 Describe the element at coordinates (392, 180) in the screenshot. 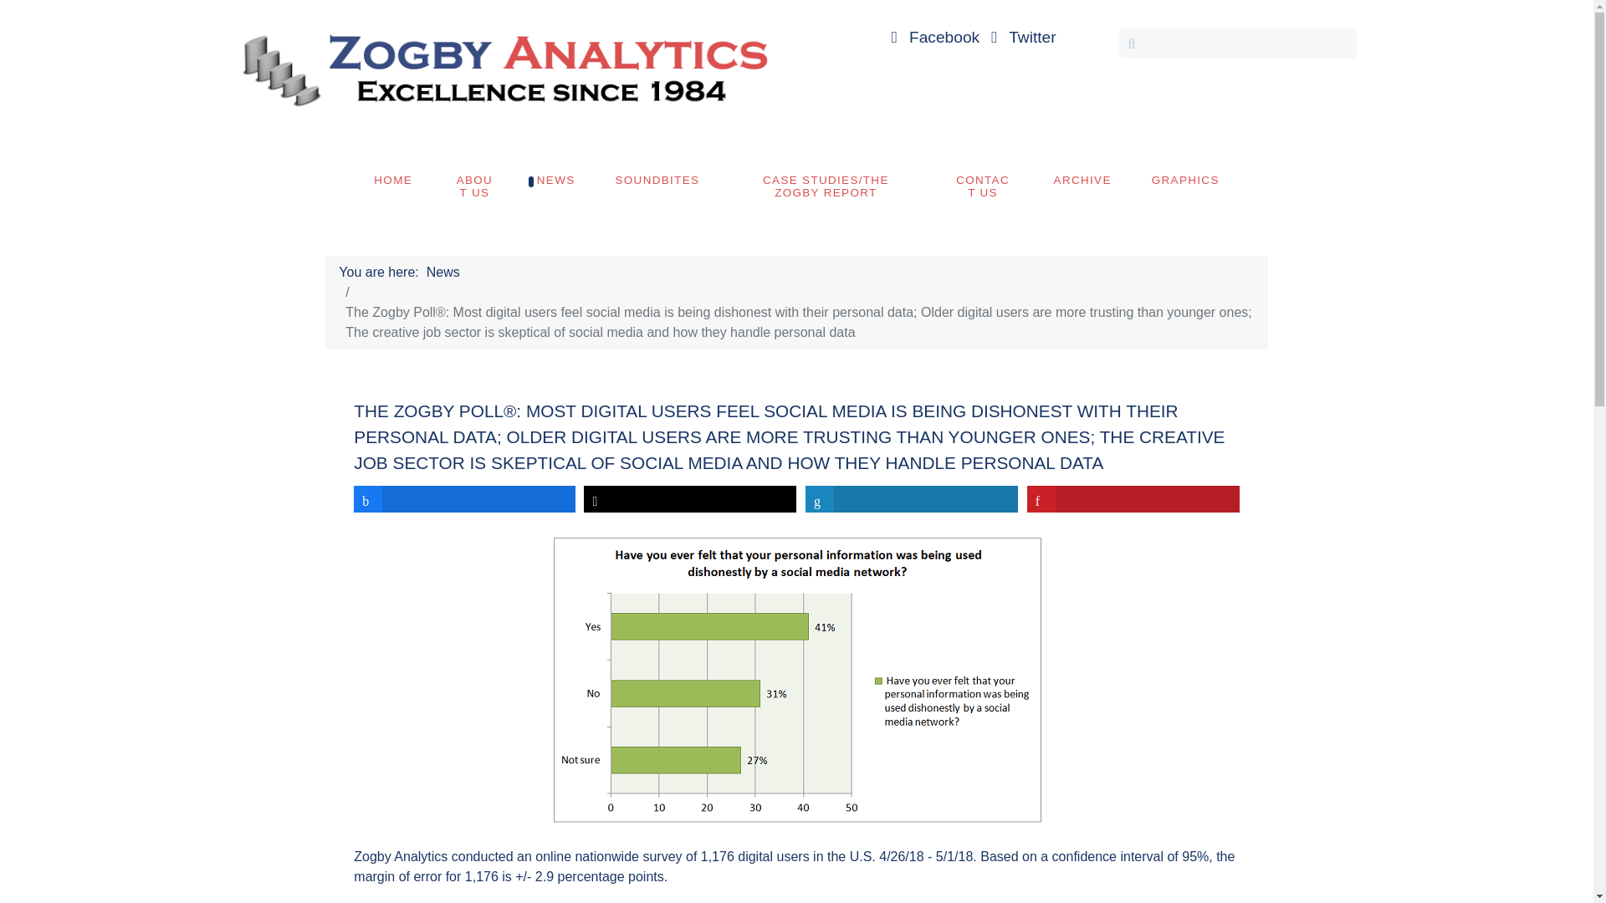

I see `HOME` at that location.